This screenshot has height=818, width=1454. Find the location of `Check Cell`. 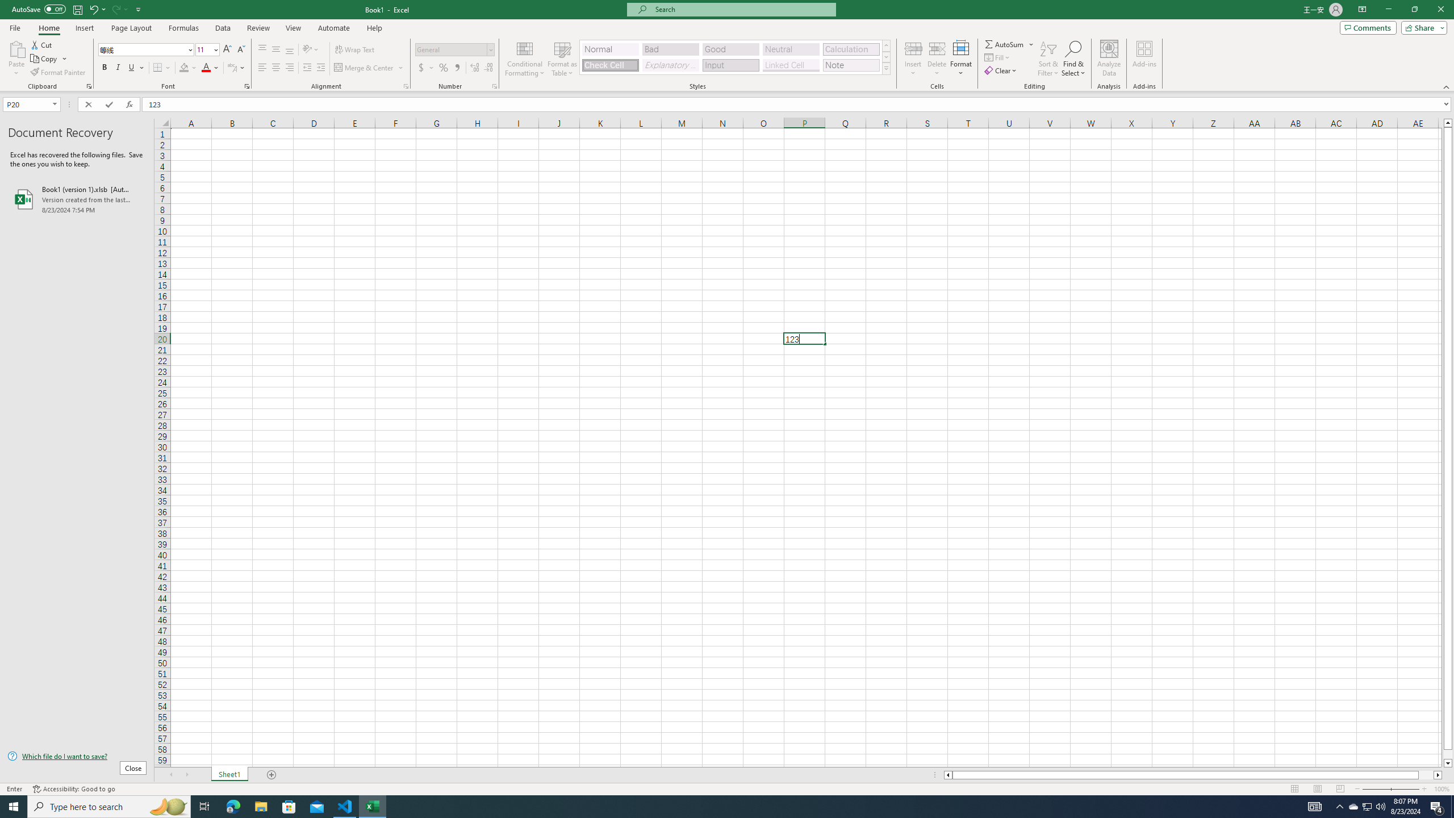

Check Cell is located at coordinates (610, 65).